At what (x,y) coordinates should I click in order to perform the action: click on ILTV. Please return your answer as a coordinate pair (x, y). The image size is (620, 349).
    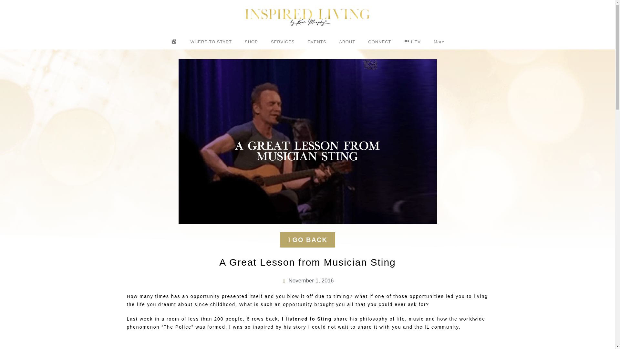
    Looking at the image, I should click on (412, 42).